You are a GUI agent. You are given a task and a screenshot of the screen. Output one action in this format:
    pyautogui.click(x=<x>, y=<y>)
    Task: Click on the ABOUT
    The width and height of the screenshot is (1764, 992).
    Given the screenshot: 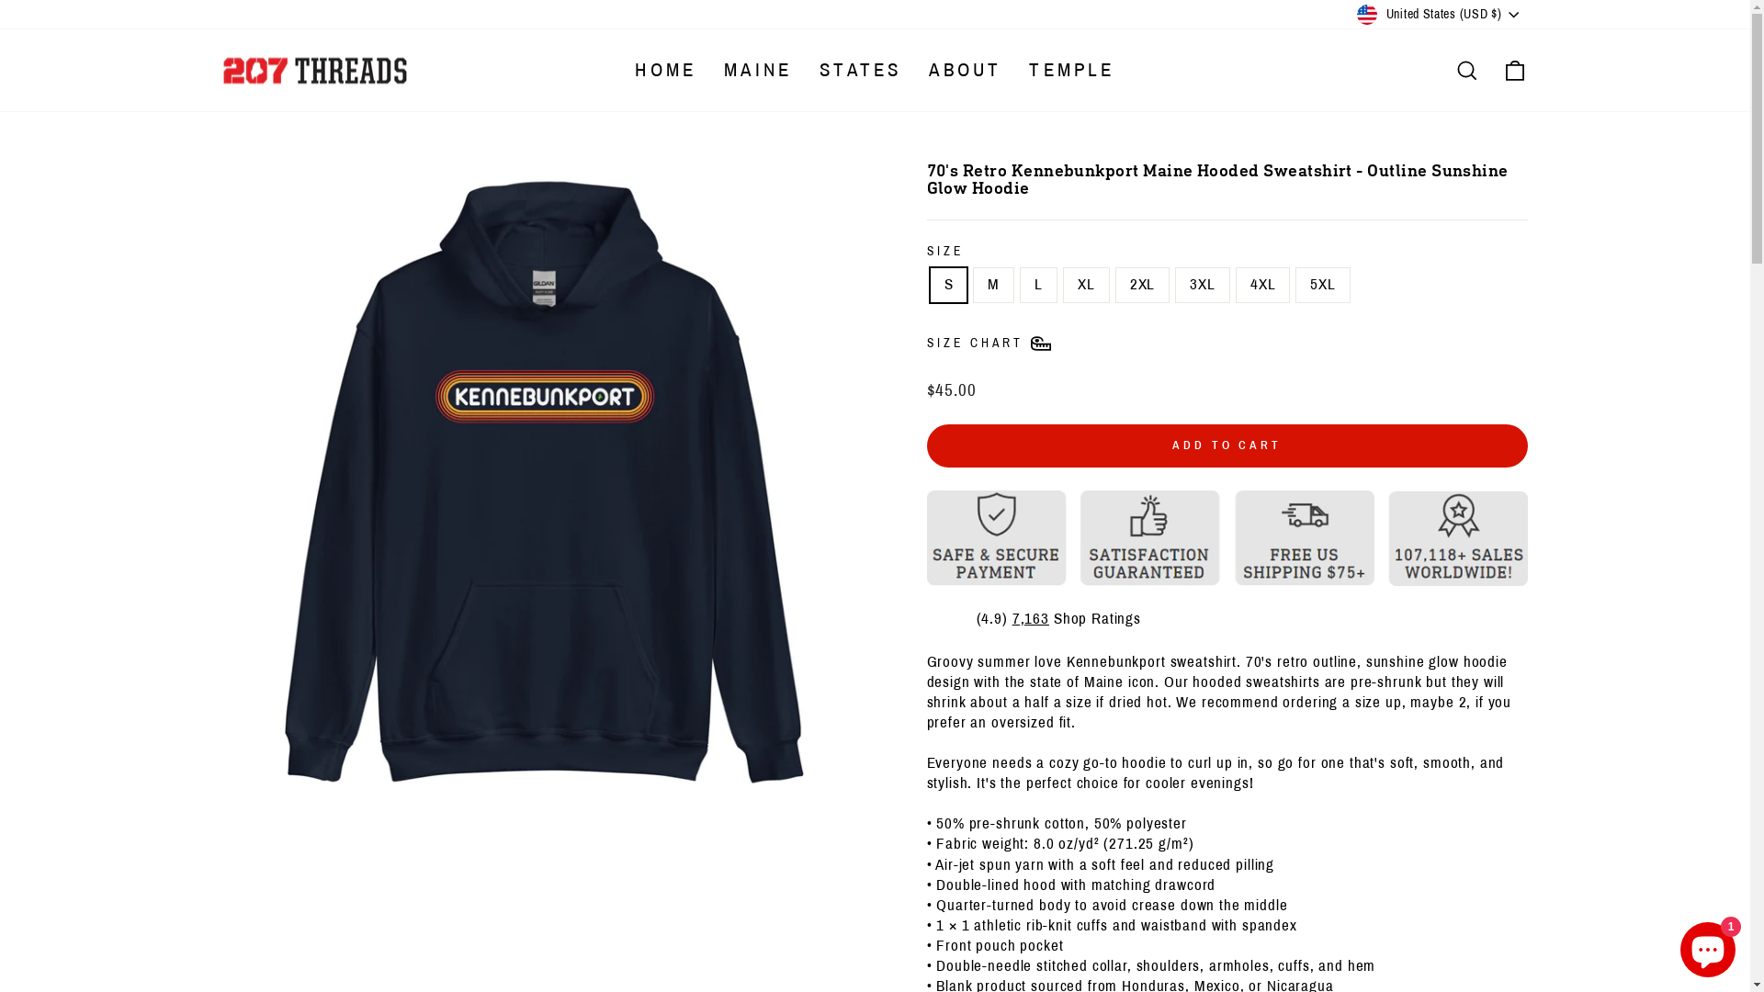 What is the action you would take?
    pyautogui.click(x=965, y=71)
    